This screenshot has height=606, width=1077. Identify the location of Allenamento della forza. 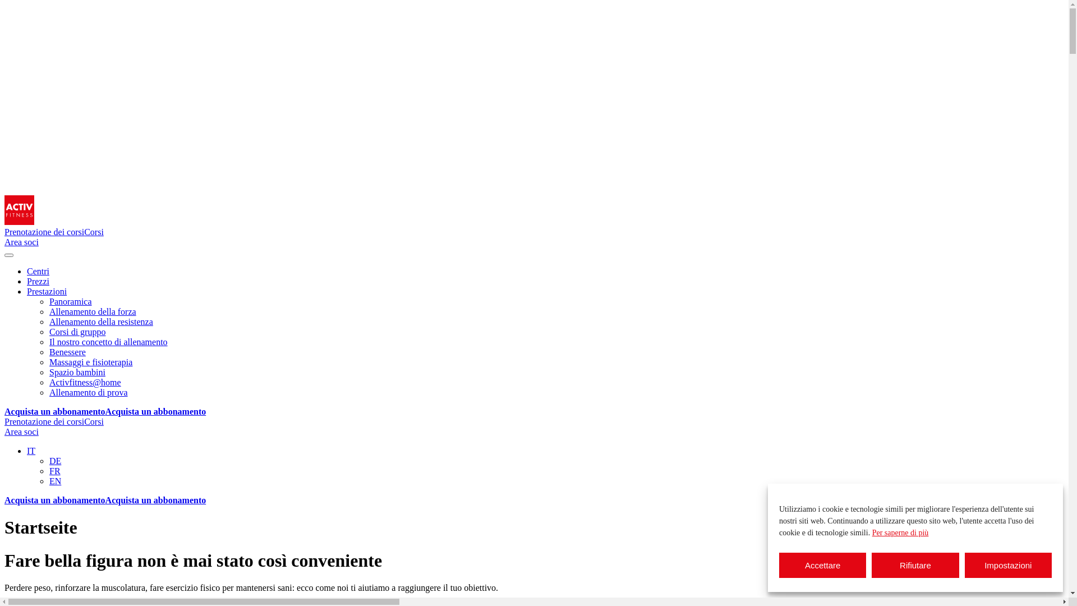
(93, 312).